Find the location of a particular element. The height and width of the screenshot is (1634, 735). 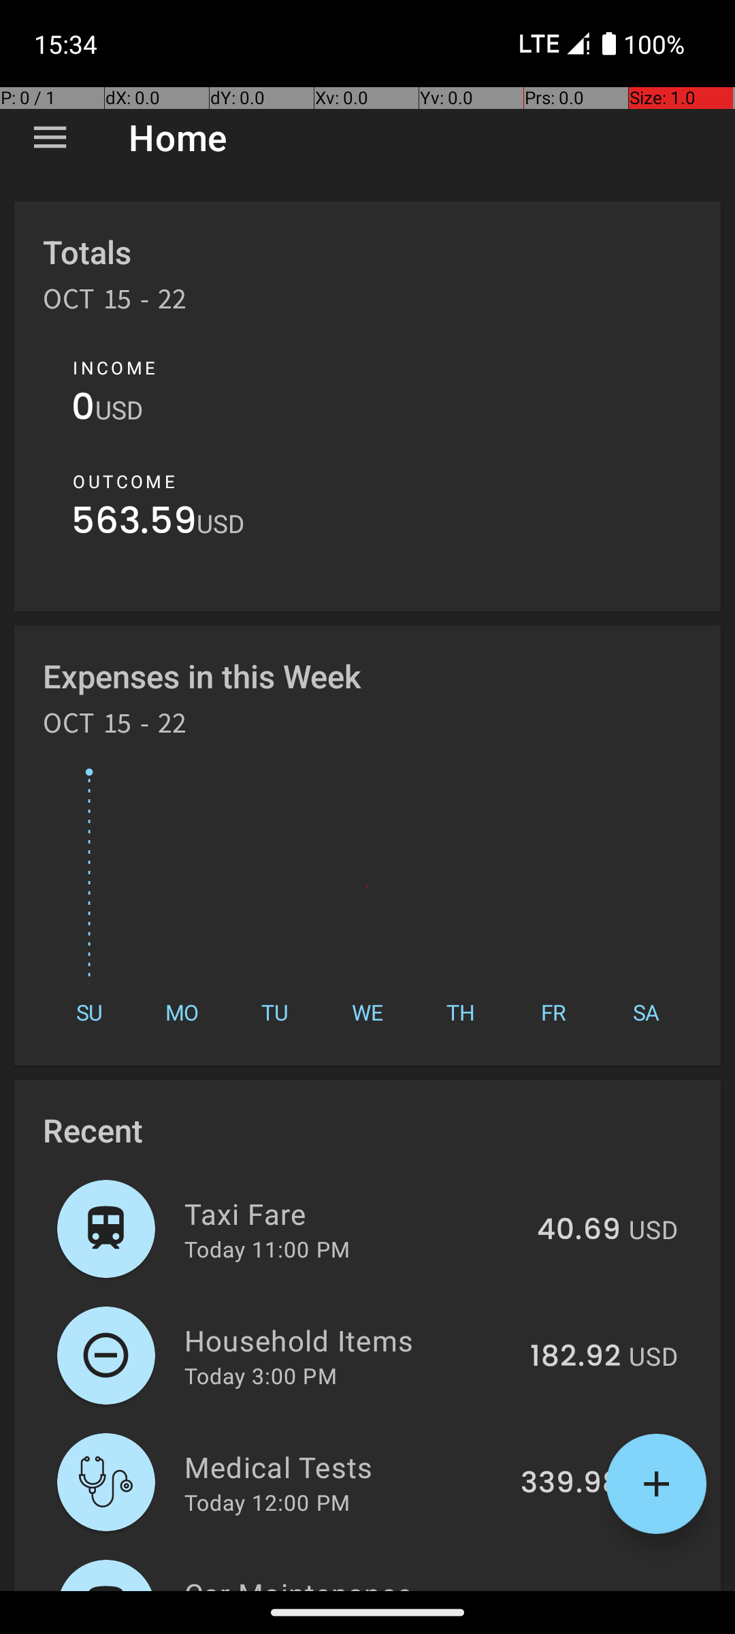

182.92 is located at coordinates (576, 1357).